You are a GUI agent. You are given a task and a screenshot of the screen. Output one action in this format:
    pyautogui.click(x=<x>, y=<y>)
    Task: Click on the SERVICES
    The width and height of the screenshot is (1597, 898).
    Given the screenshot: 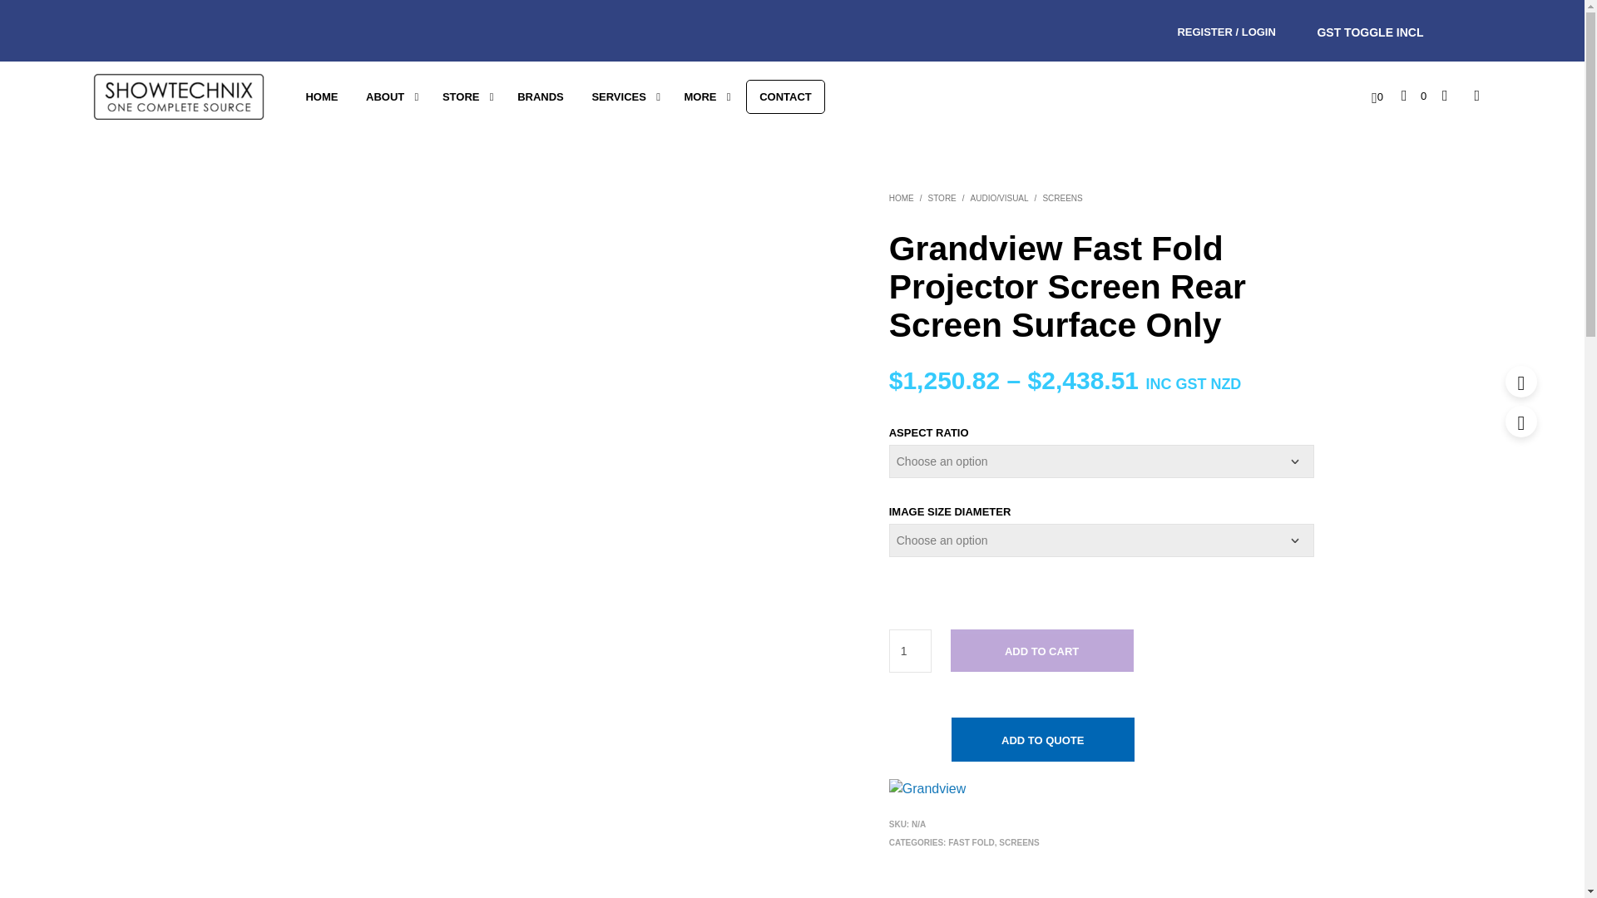 What is the action you would take?
    pyautogui.click(x=618, y=96)
    